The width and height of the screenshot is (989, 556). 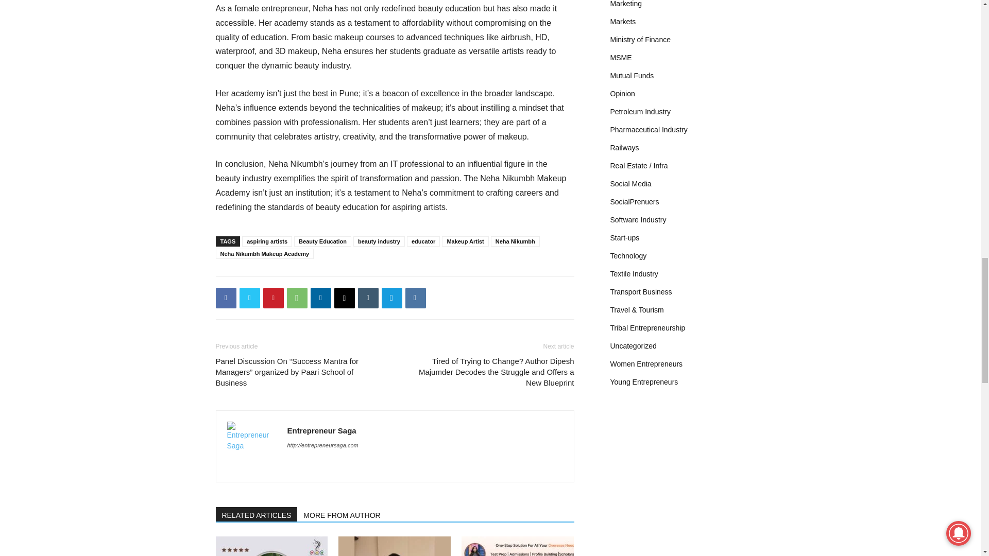 What do you see at coordinates (226, 298) in the screenshot?
I see `Facebook` at bounding box center [226, 298].